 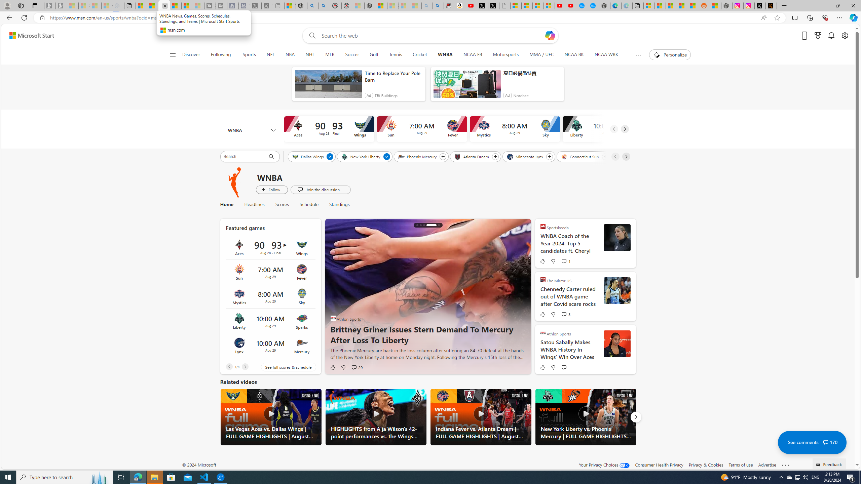 I want to click on Terms of use, so click(x=741, y=465).